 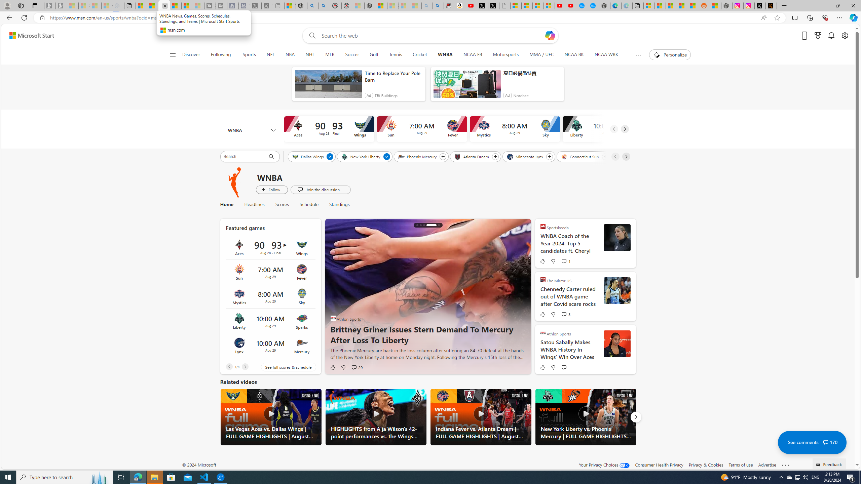 I want to click on Terms of use, so click(x=741, y=465).